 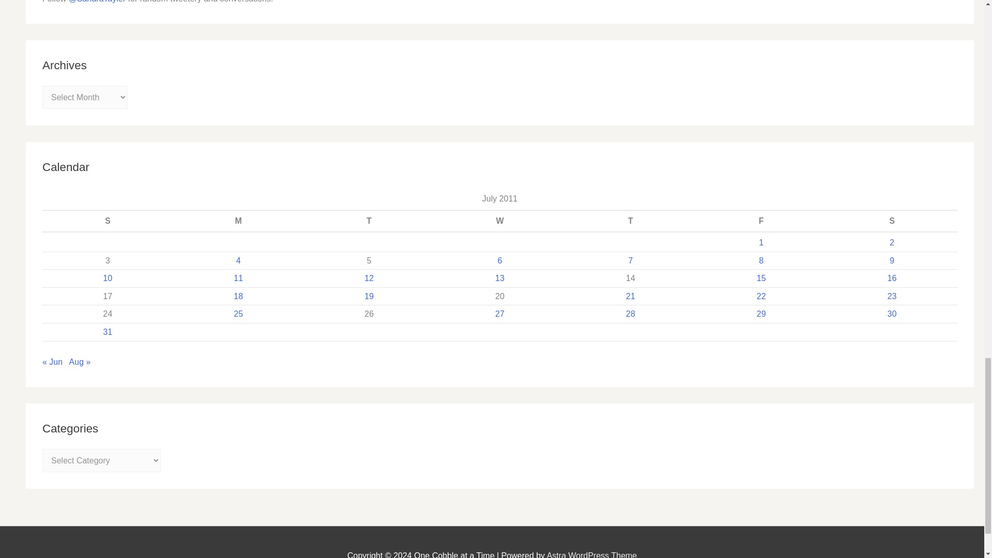 What do you see at coordinates (107, 221) in the screenshot?
I see `Sunday` at bounding box center [107, 221].